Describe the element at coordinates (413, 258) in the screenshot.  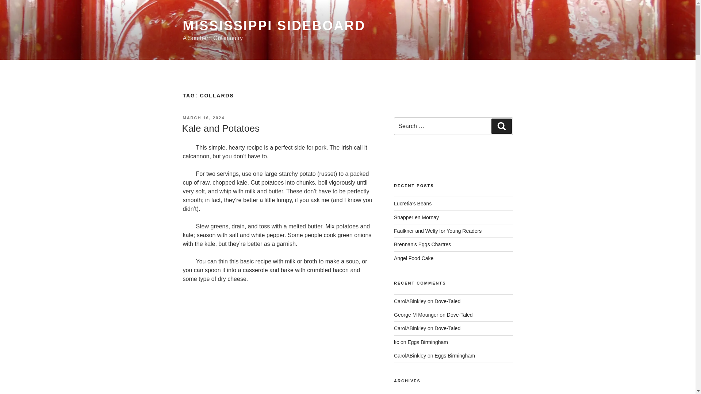
I see `Angel Food Cake` at that location.